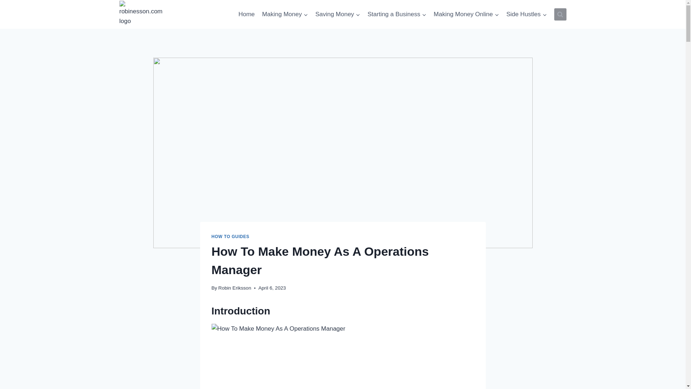  Describe the element at coordinates (230, 237) in the screenshot. I see `HOW TO GUIDES` at that location.